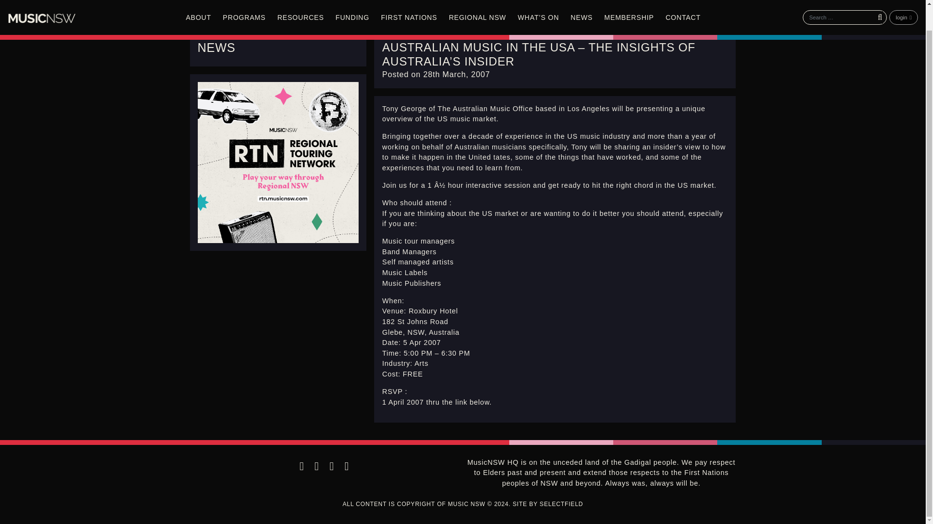 Image resolution: width=933 pixels, height=524 pixels. What do you see at coordinates (216, 48) in the screenshot?
I see `NEWS` at bounding box center [216, 48].